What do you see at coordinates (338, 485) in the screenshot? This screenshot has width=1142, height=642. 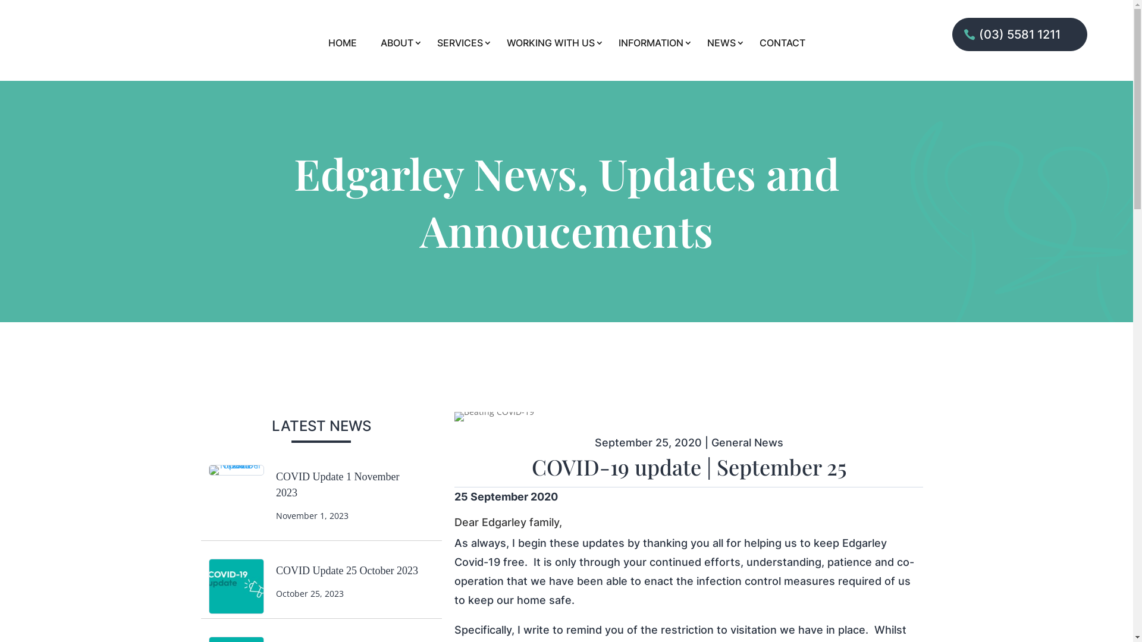 I see `COVID Update 1 November 2023` at bounding box center [338, 485].